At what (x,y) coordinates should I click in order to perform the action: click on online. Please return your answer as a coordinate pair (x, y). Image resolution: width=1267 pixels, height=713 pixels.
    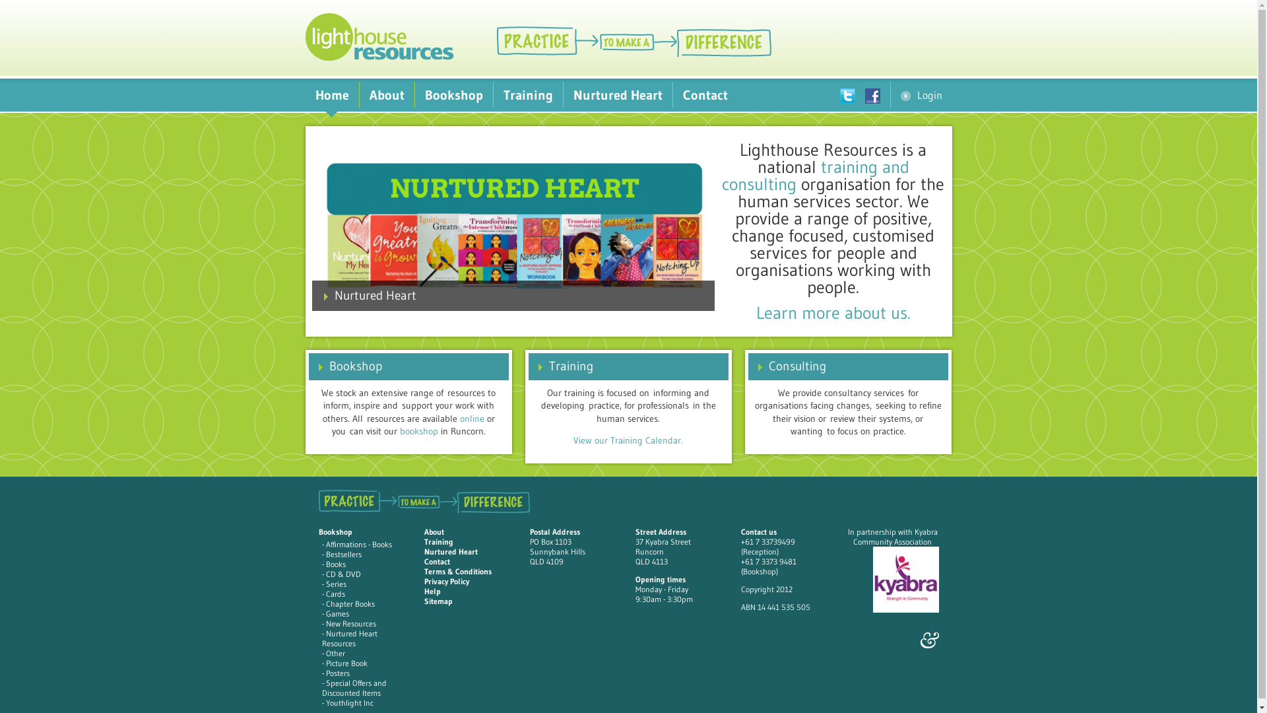
    Looking at the image, I should click on (471, 419).